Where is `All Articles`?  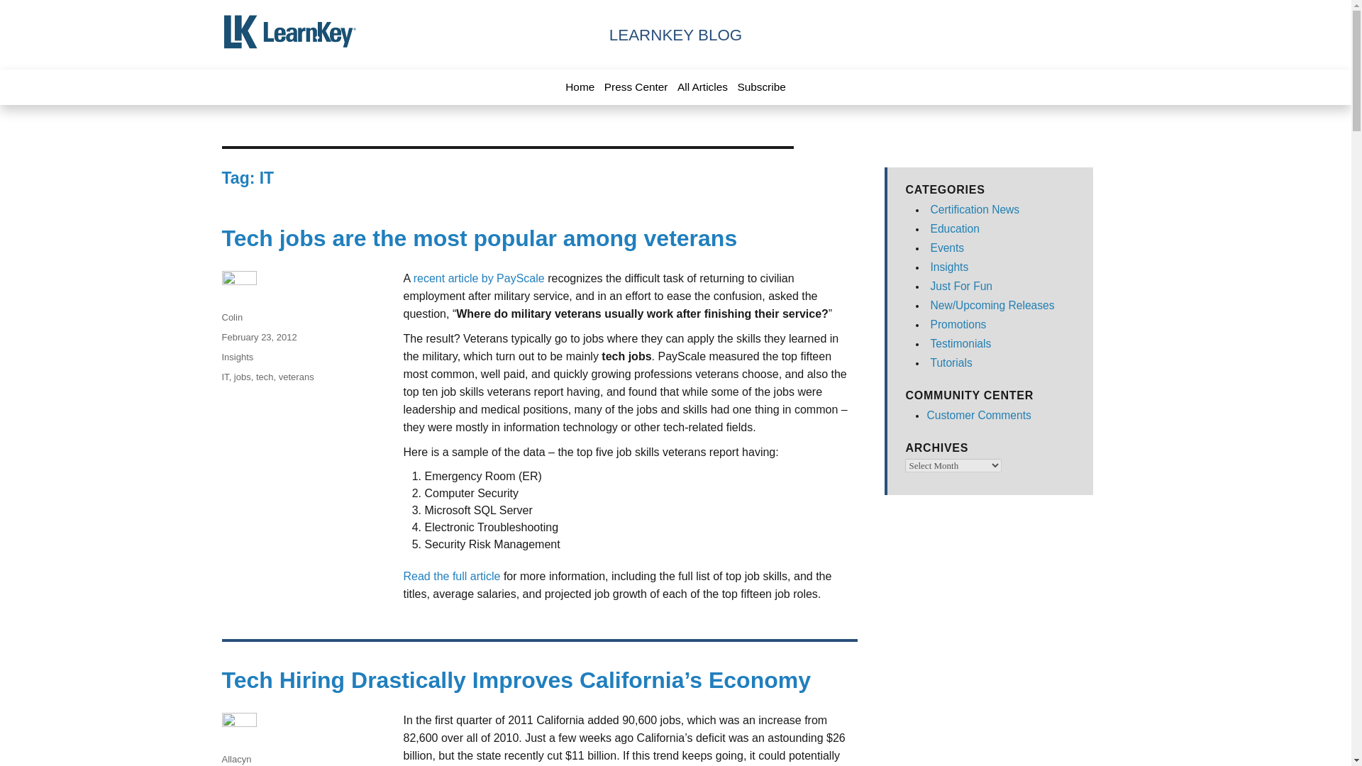 All Articles is located at coordinates (702, 87).